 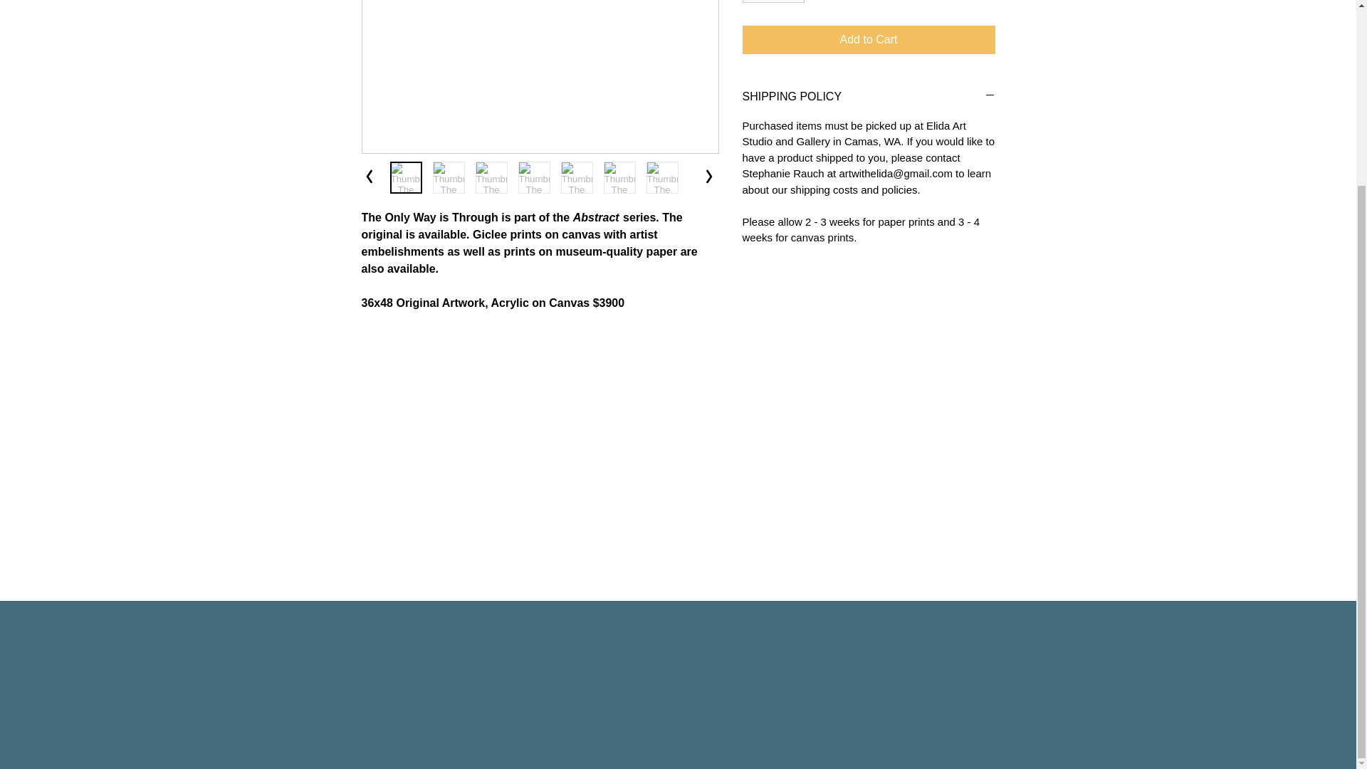 What do you see at coordinates (869, 39) in the screenshot?
I see `Add to Cart` at bounding box center [869, 39].